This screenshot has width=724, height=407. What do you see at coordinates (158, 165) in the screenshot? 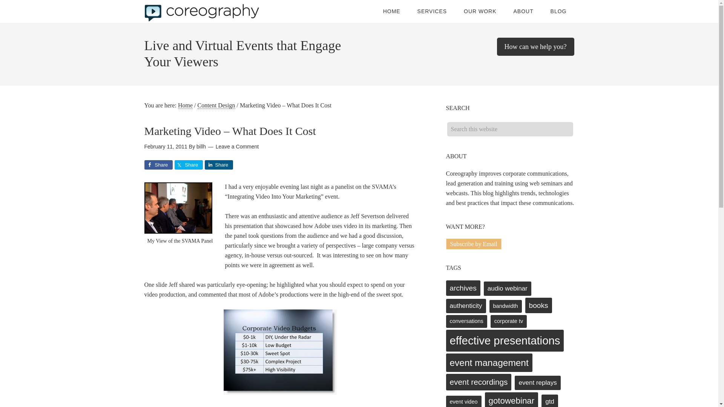
I see `Share` at bounding box center [158, 165].